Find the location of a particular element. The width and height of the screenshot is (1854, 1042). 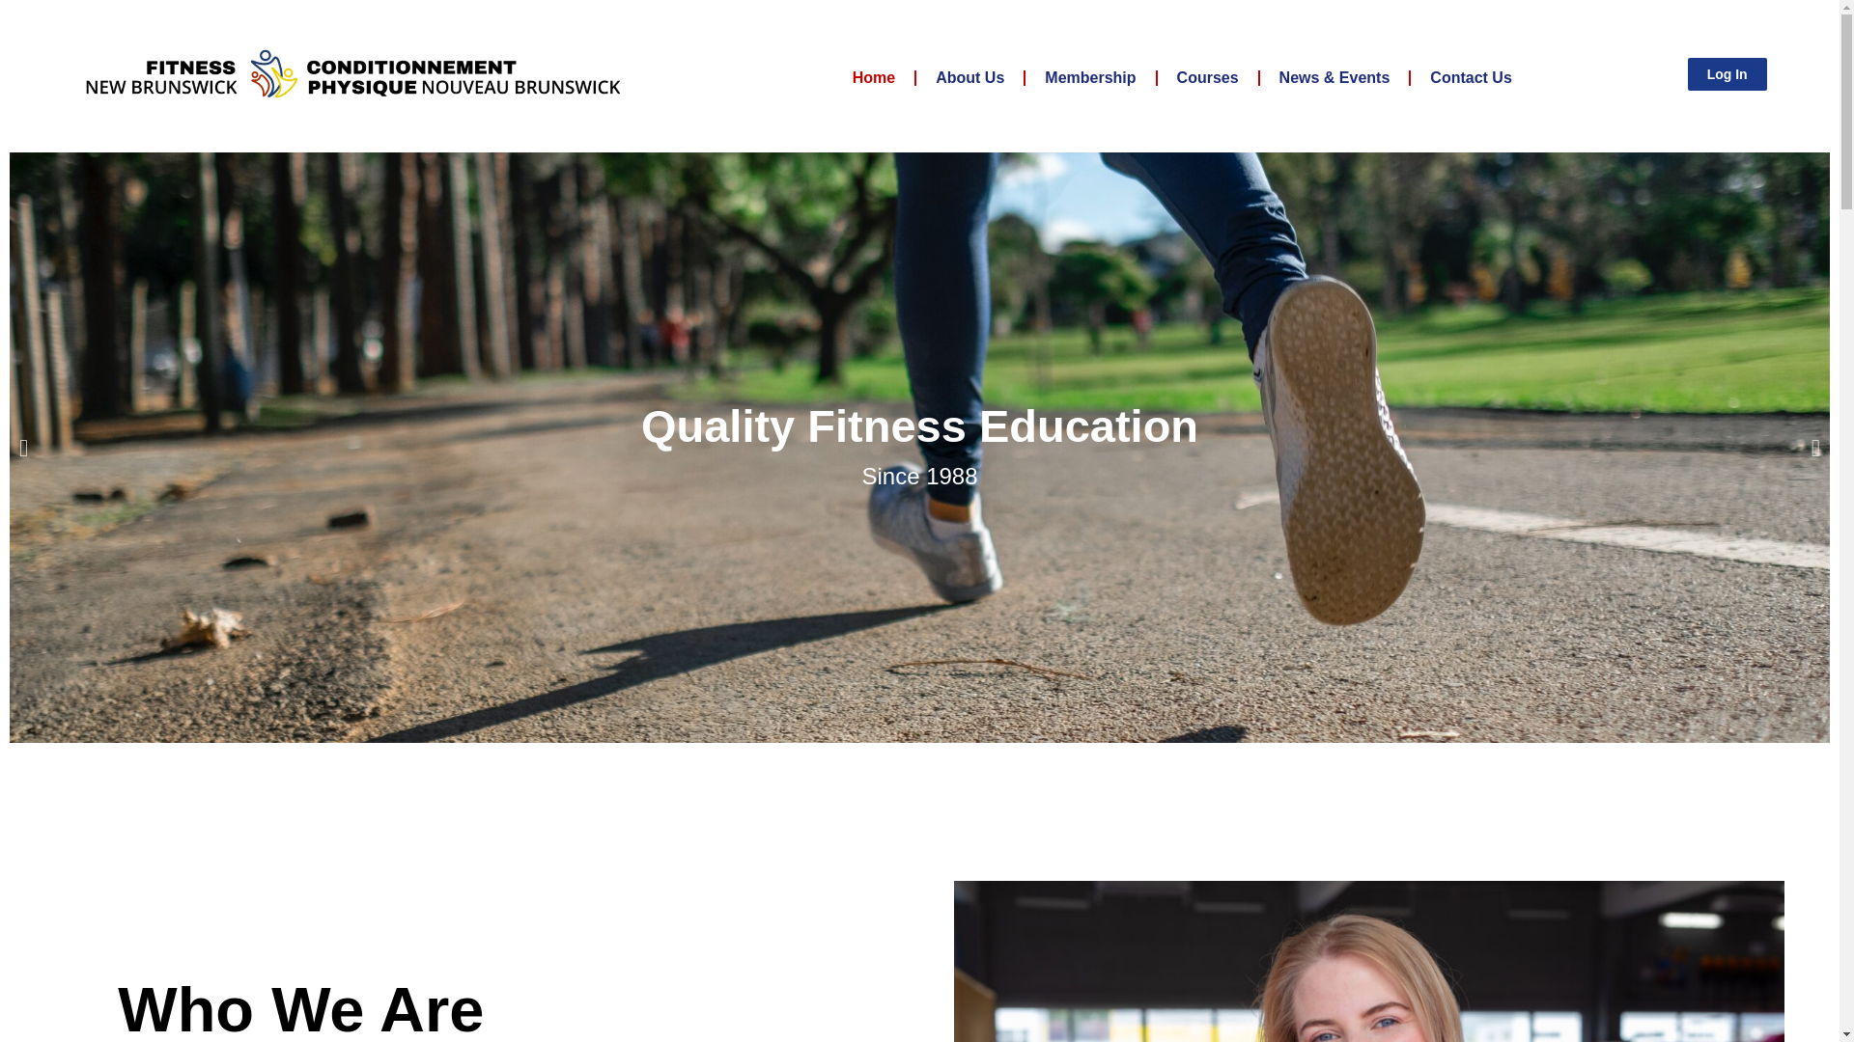

Home is located at coordinates (873, 77).